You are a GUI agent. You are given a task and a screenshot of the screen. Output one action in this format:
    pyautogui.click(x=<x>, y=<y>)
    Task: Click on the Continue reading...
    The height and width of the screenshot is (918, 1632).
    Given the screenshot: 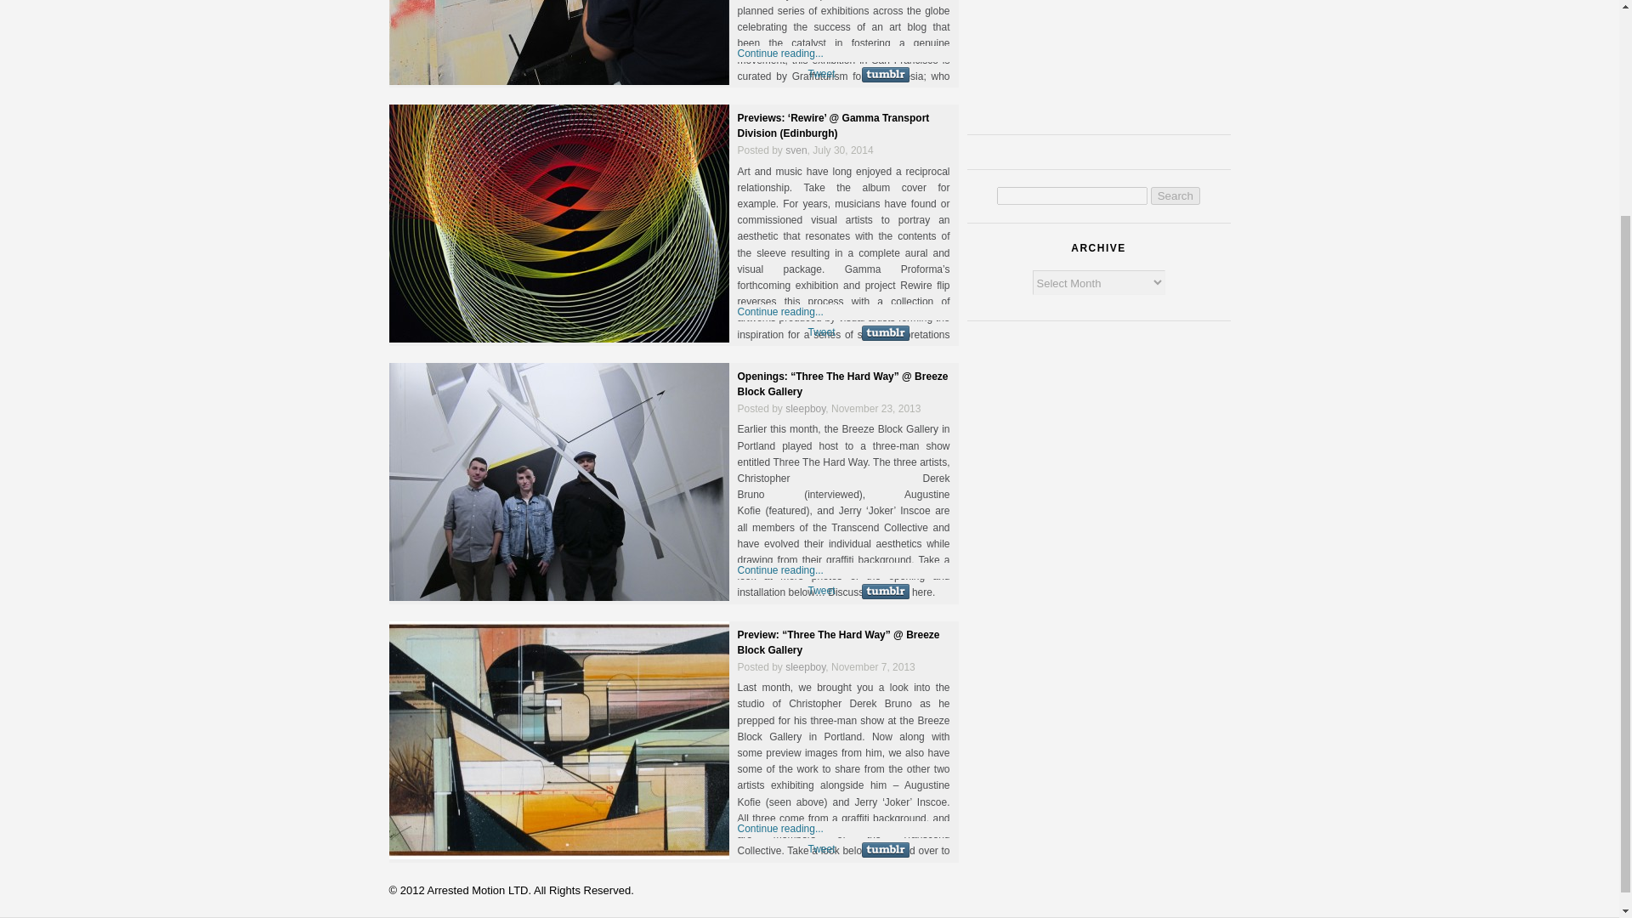 What is the action you would take?
    pyautogui.click(x=780, y=54)
    